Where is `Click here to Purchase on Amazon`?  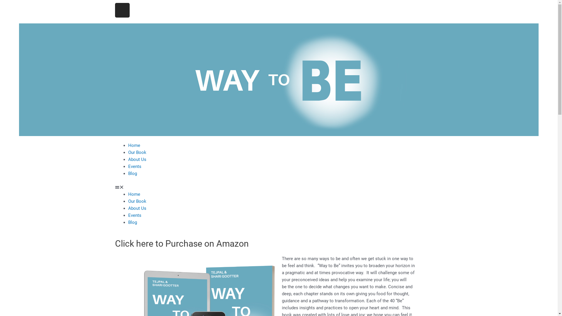
Click here to Purchase on Amazon is located at coordinates (181, 243).